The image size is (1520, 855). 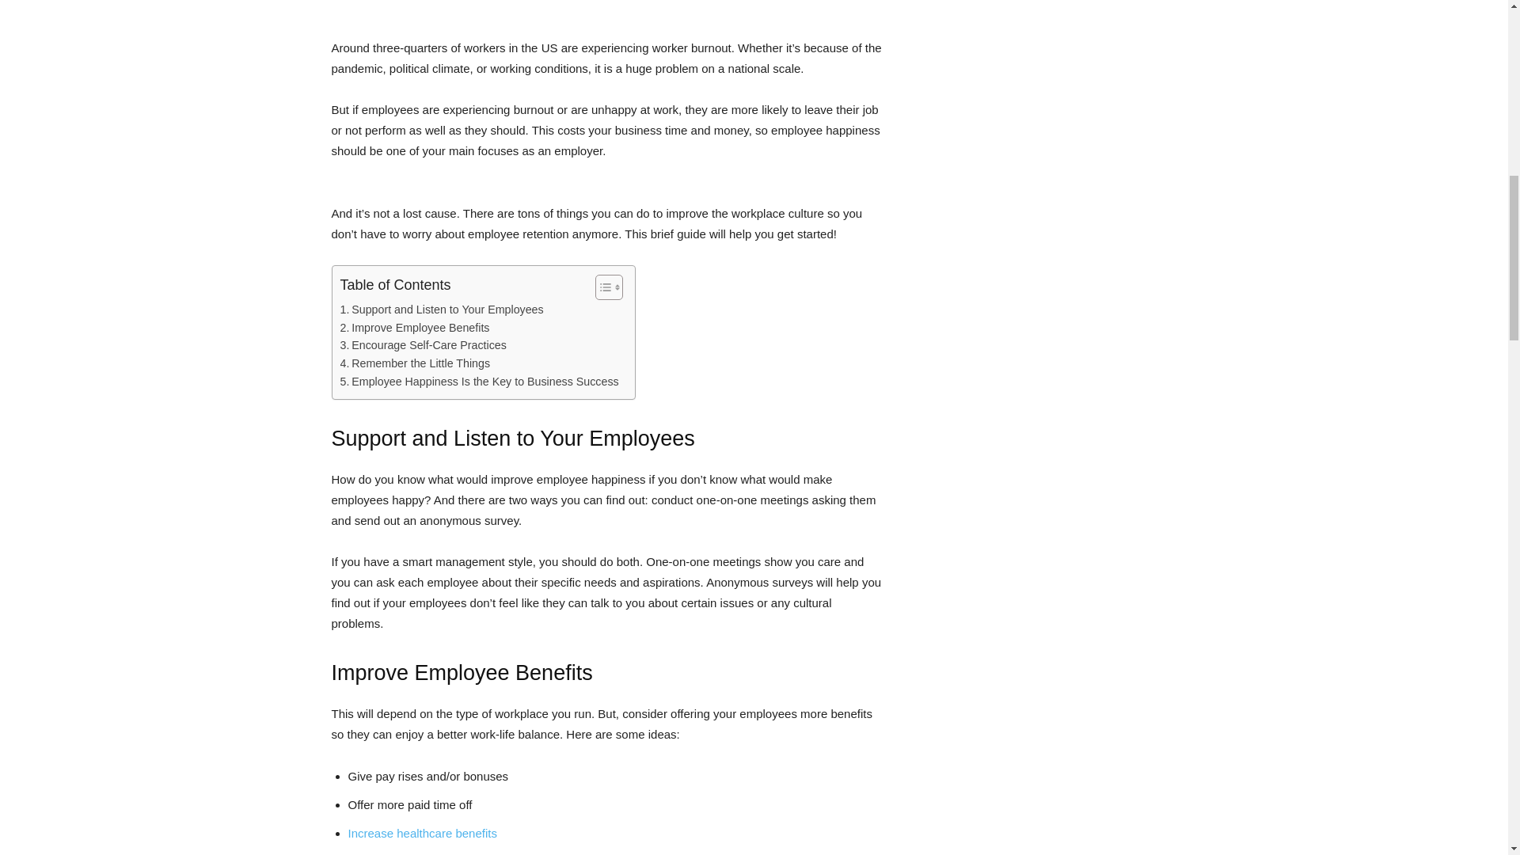 What do you see at coordinates (480, 382) in the screenshot?
I see `Employee Happiness Is the Key to Business Success` at bounding box center [480, 382].